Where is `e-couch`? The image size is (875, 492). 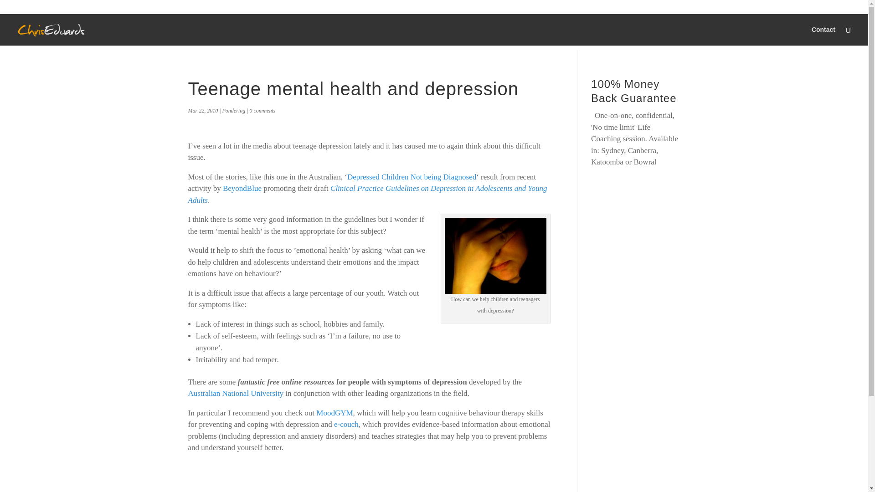 e-couch is located at coordinates (346, 424).